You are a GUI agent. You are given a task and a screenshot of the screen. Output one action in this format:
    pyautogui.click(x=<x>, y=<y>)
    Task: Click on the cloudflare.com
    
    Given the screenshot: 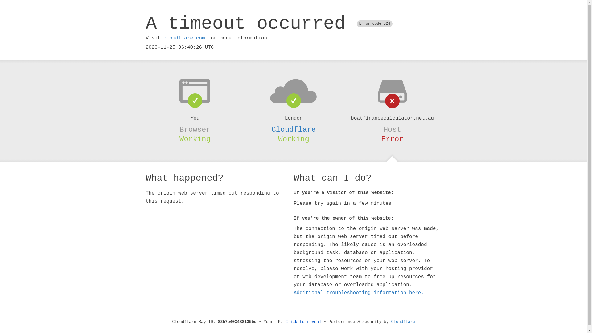 What is the action you would take?
    pyautogui.click(x=184, y=38)
    